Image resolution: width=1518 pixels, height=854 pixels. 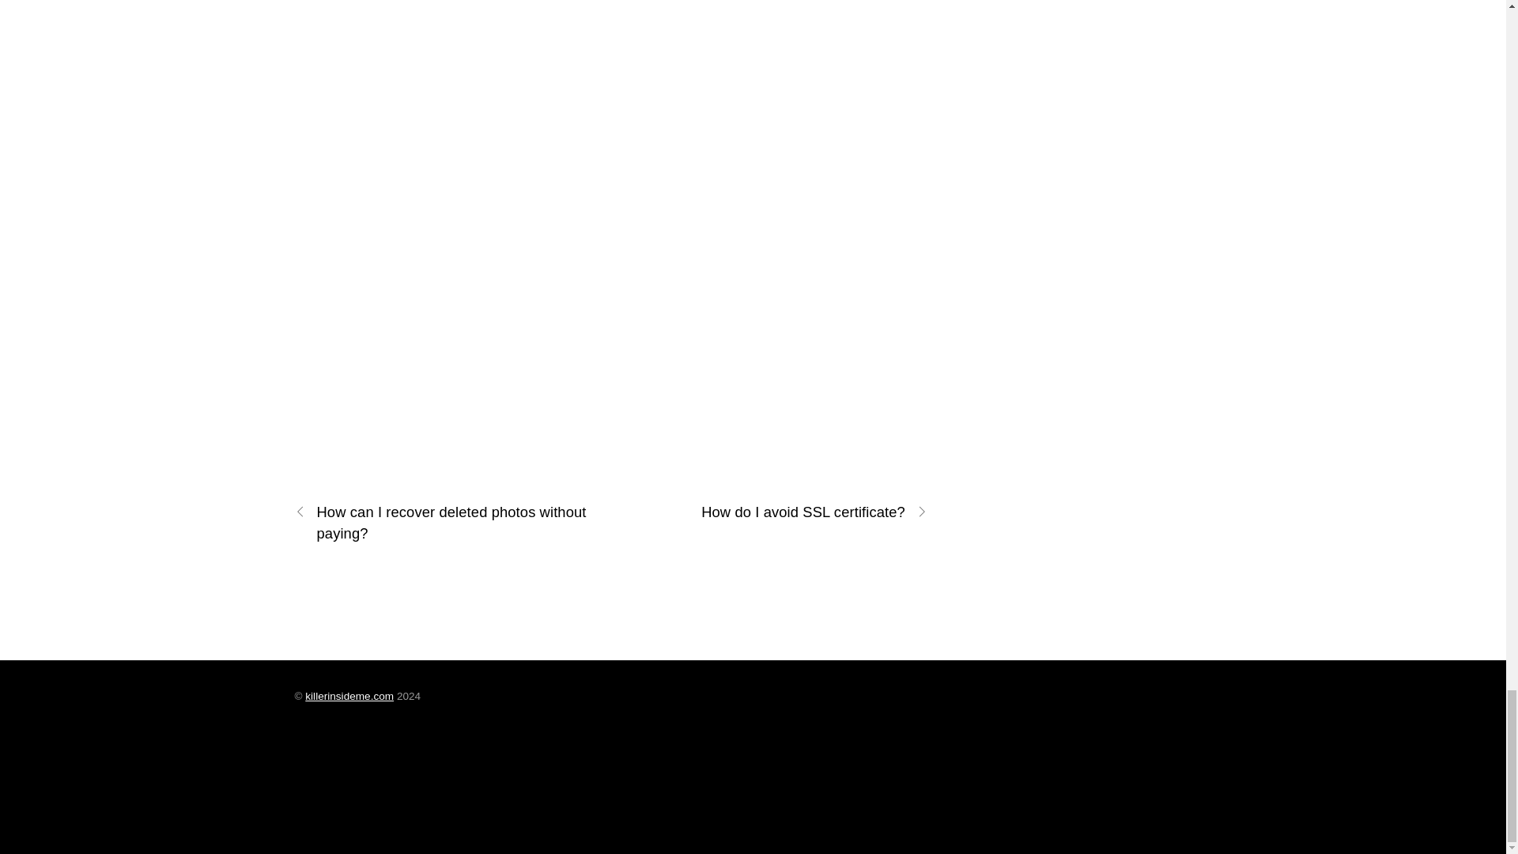 I want to click on How do I avoid SSL certificate?, so click(x=778, y=511).